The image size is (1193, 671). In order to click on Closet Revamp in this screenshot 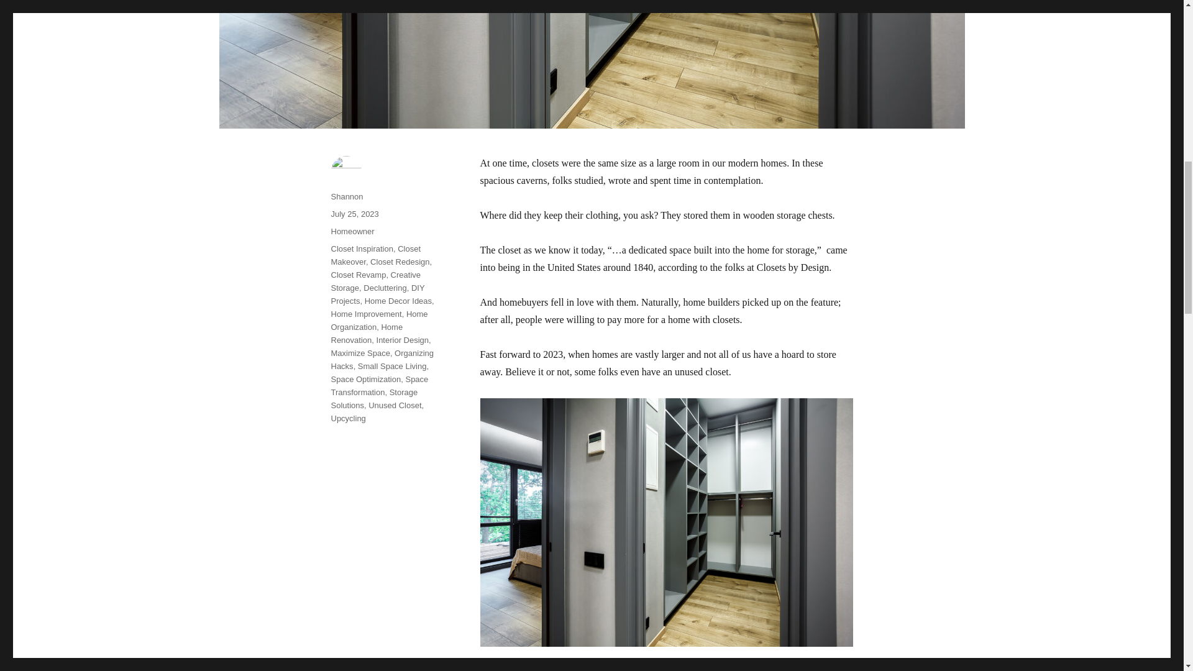, I will do `click(358, 275)`.